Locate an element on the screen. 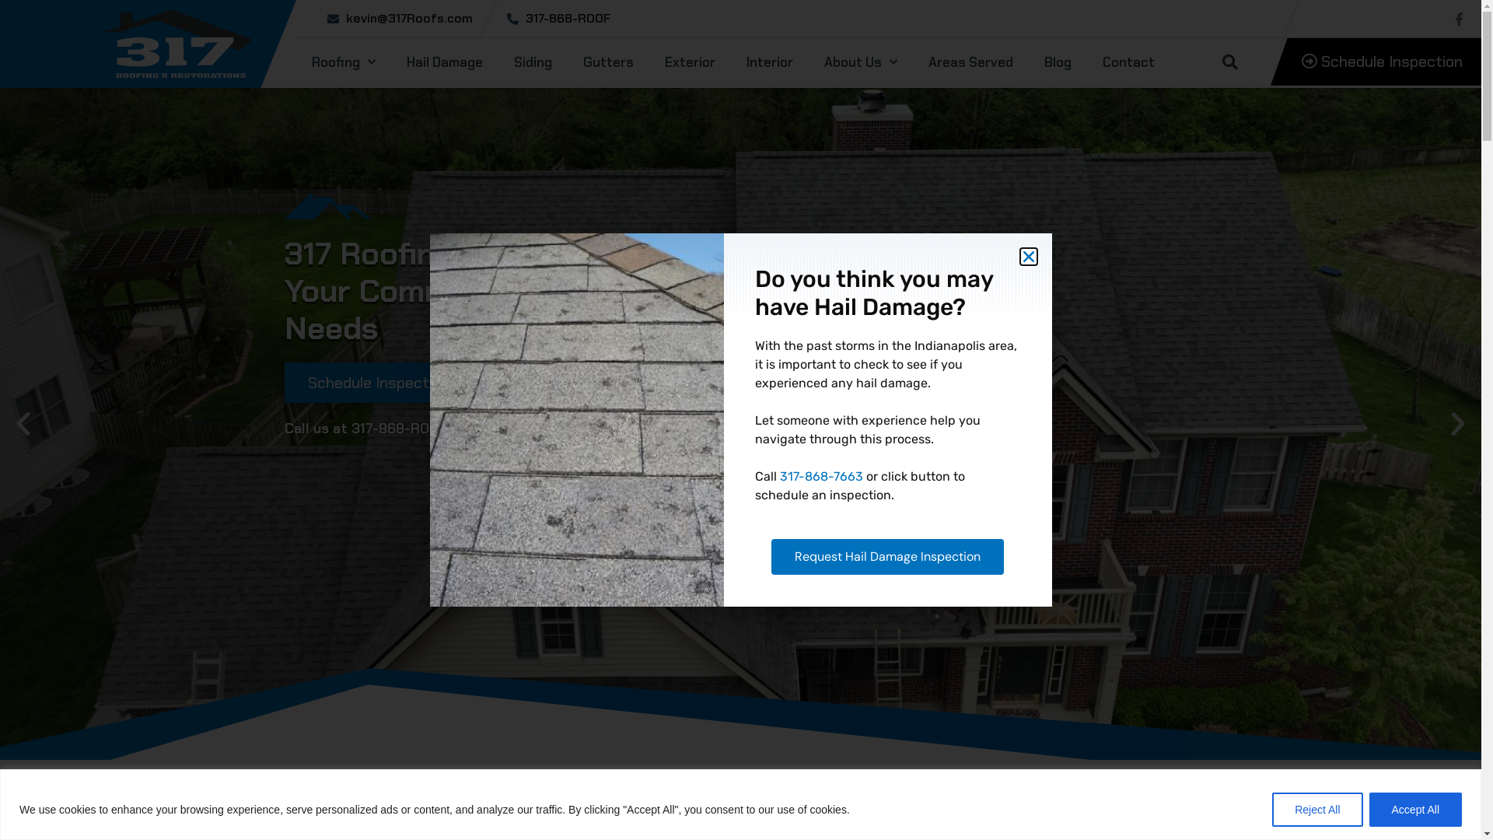  Request Hail Damage Inspection is located at coordinates (888, 557).